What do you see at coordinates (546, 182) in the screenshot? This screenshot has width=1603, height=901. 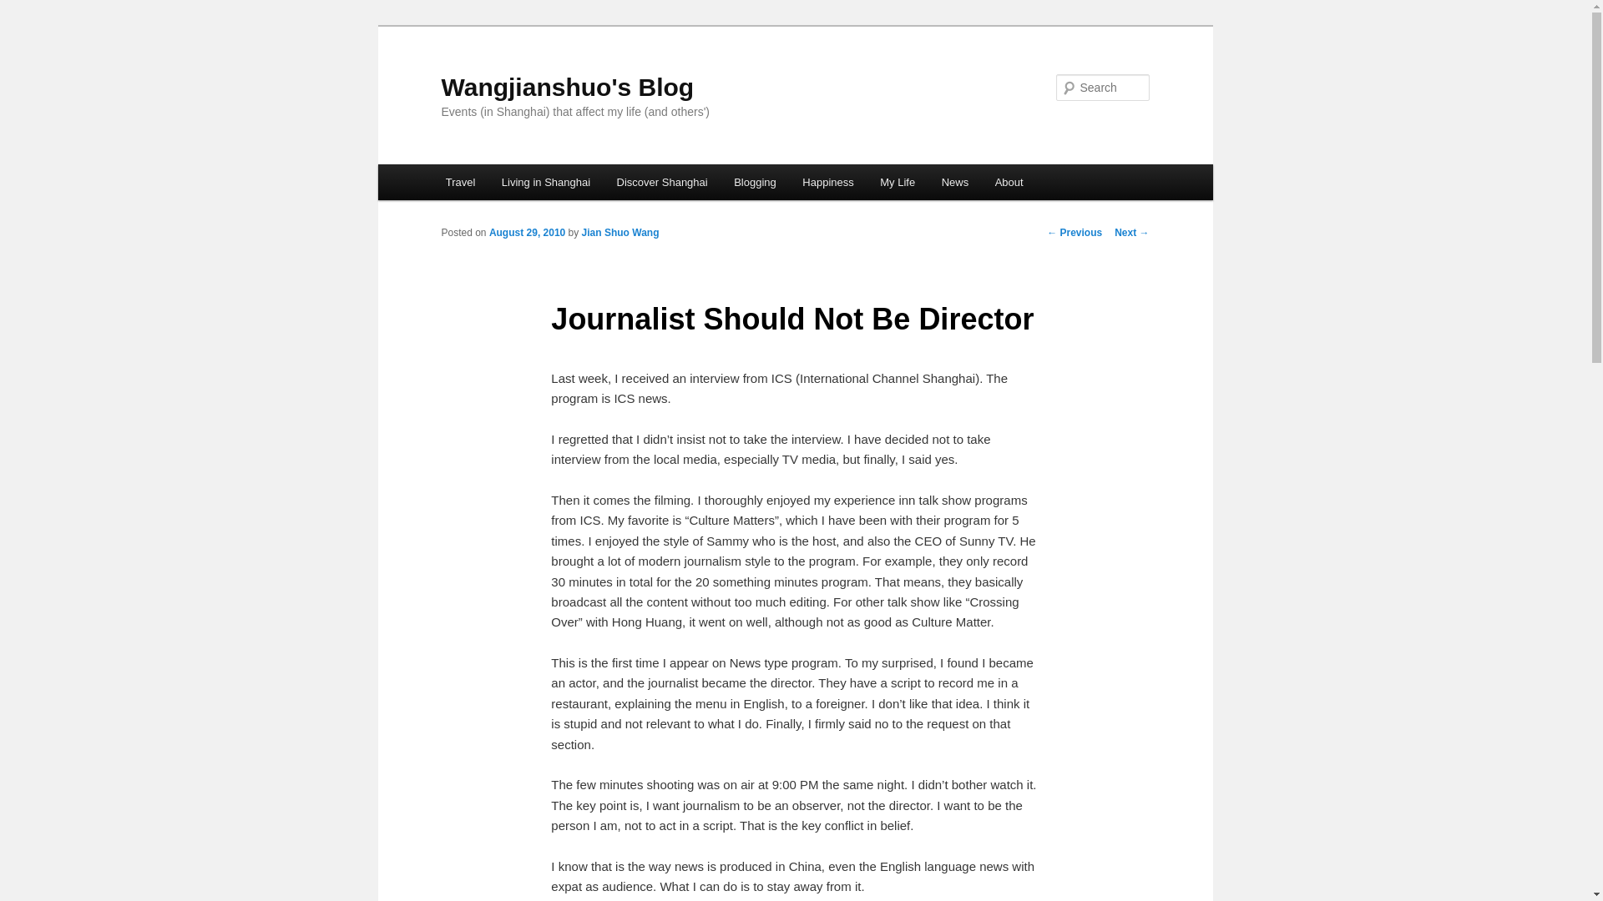 I see `Living in Shanghai` at bounding box center [546, 182].